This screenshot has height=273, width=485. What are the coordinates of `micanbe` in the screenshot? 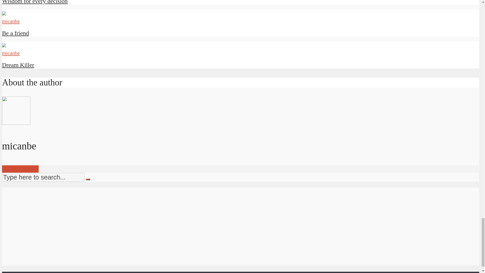 It's located at (11, 21).